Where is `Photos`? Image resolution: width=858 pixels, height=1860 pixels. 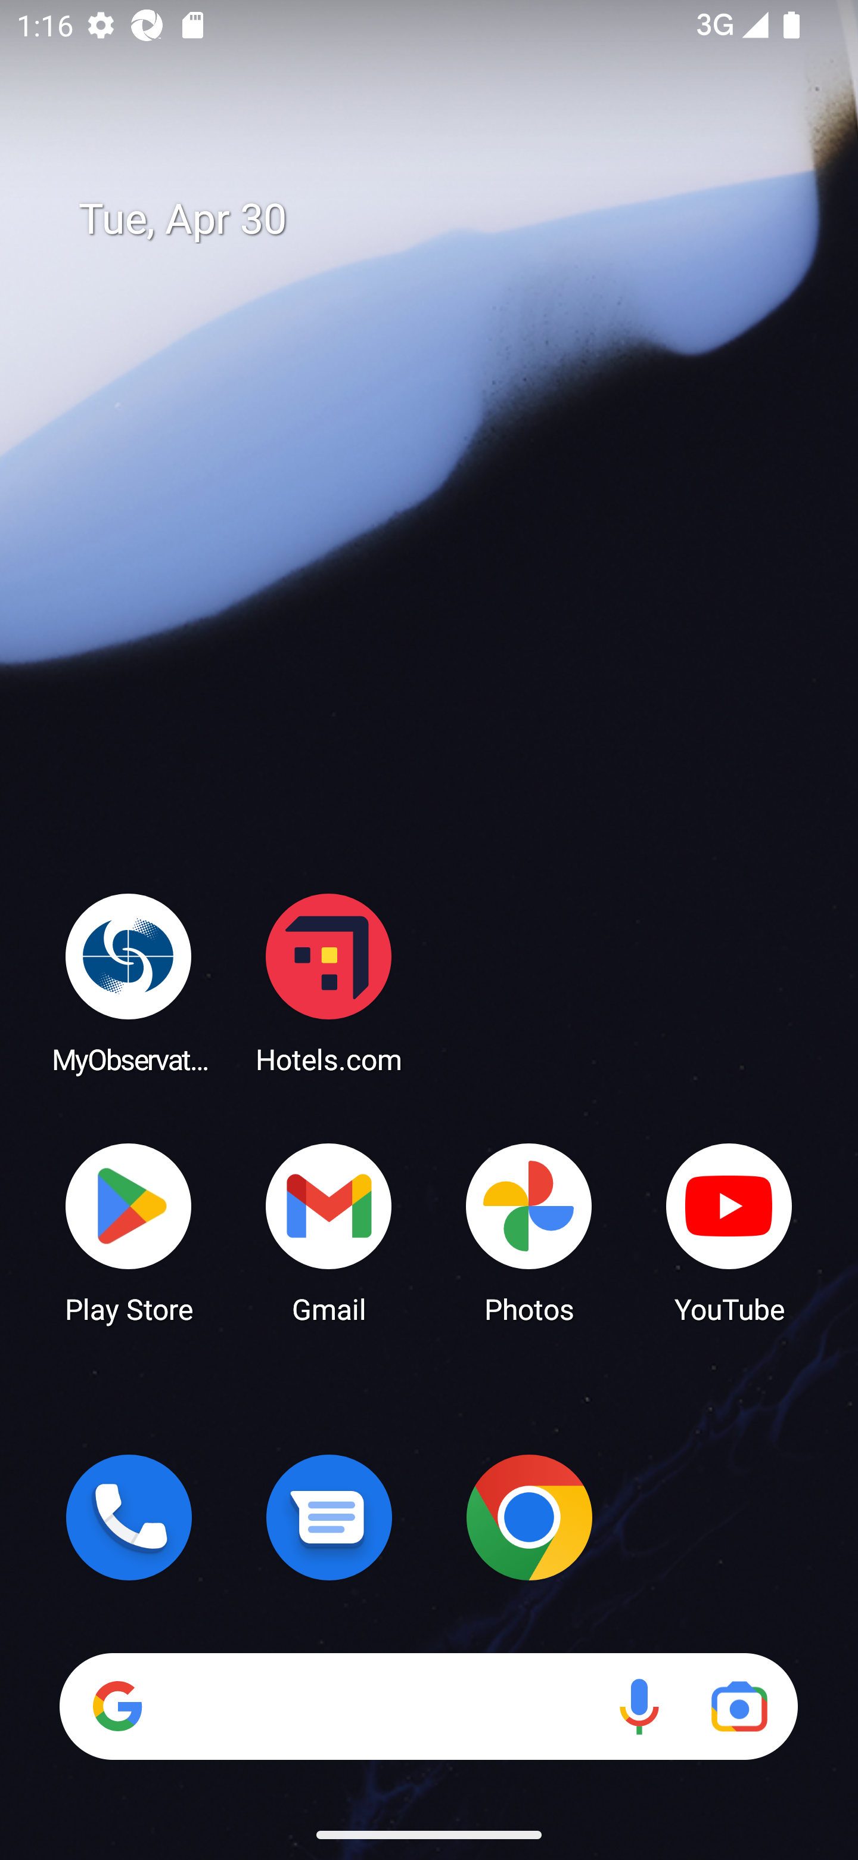 Photos is located at coordinates (529, 1232).